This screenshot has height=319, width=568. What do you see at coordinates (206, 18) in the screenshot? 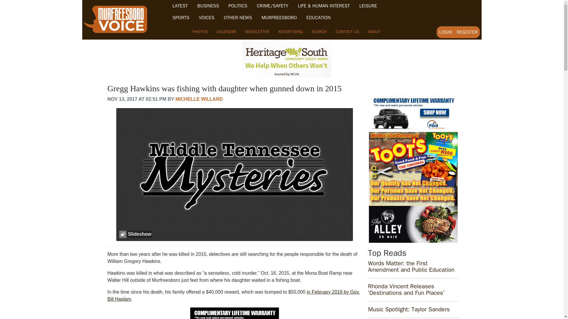
I see `VOICES` at bounding box center [206, 18].